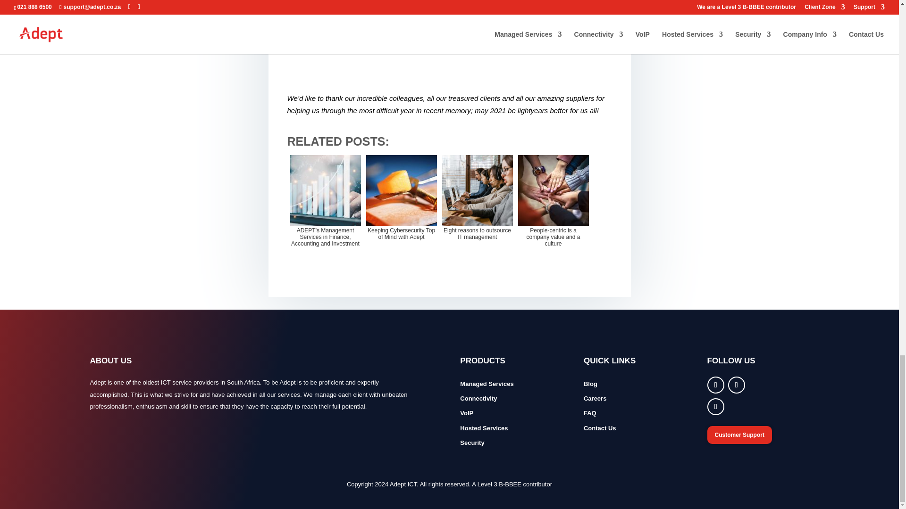 The width and height of the screenshot is (906, 509). I want to click on careers, so click(595, 399).